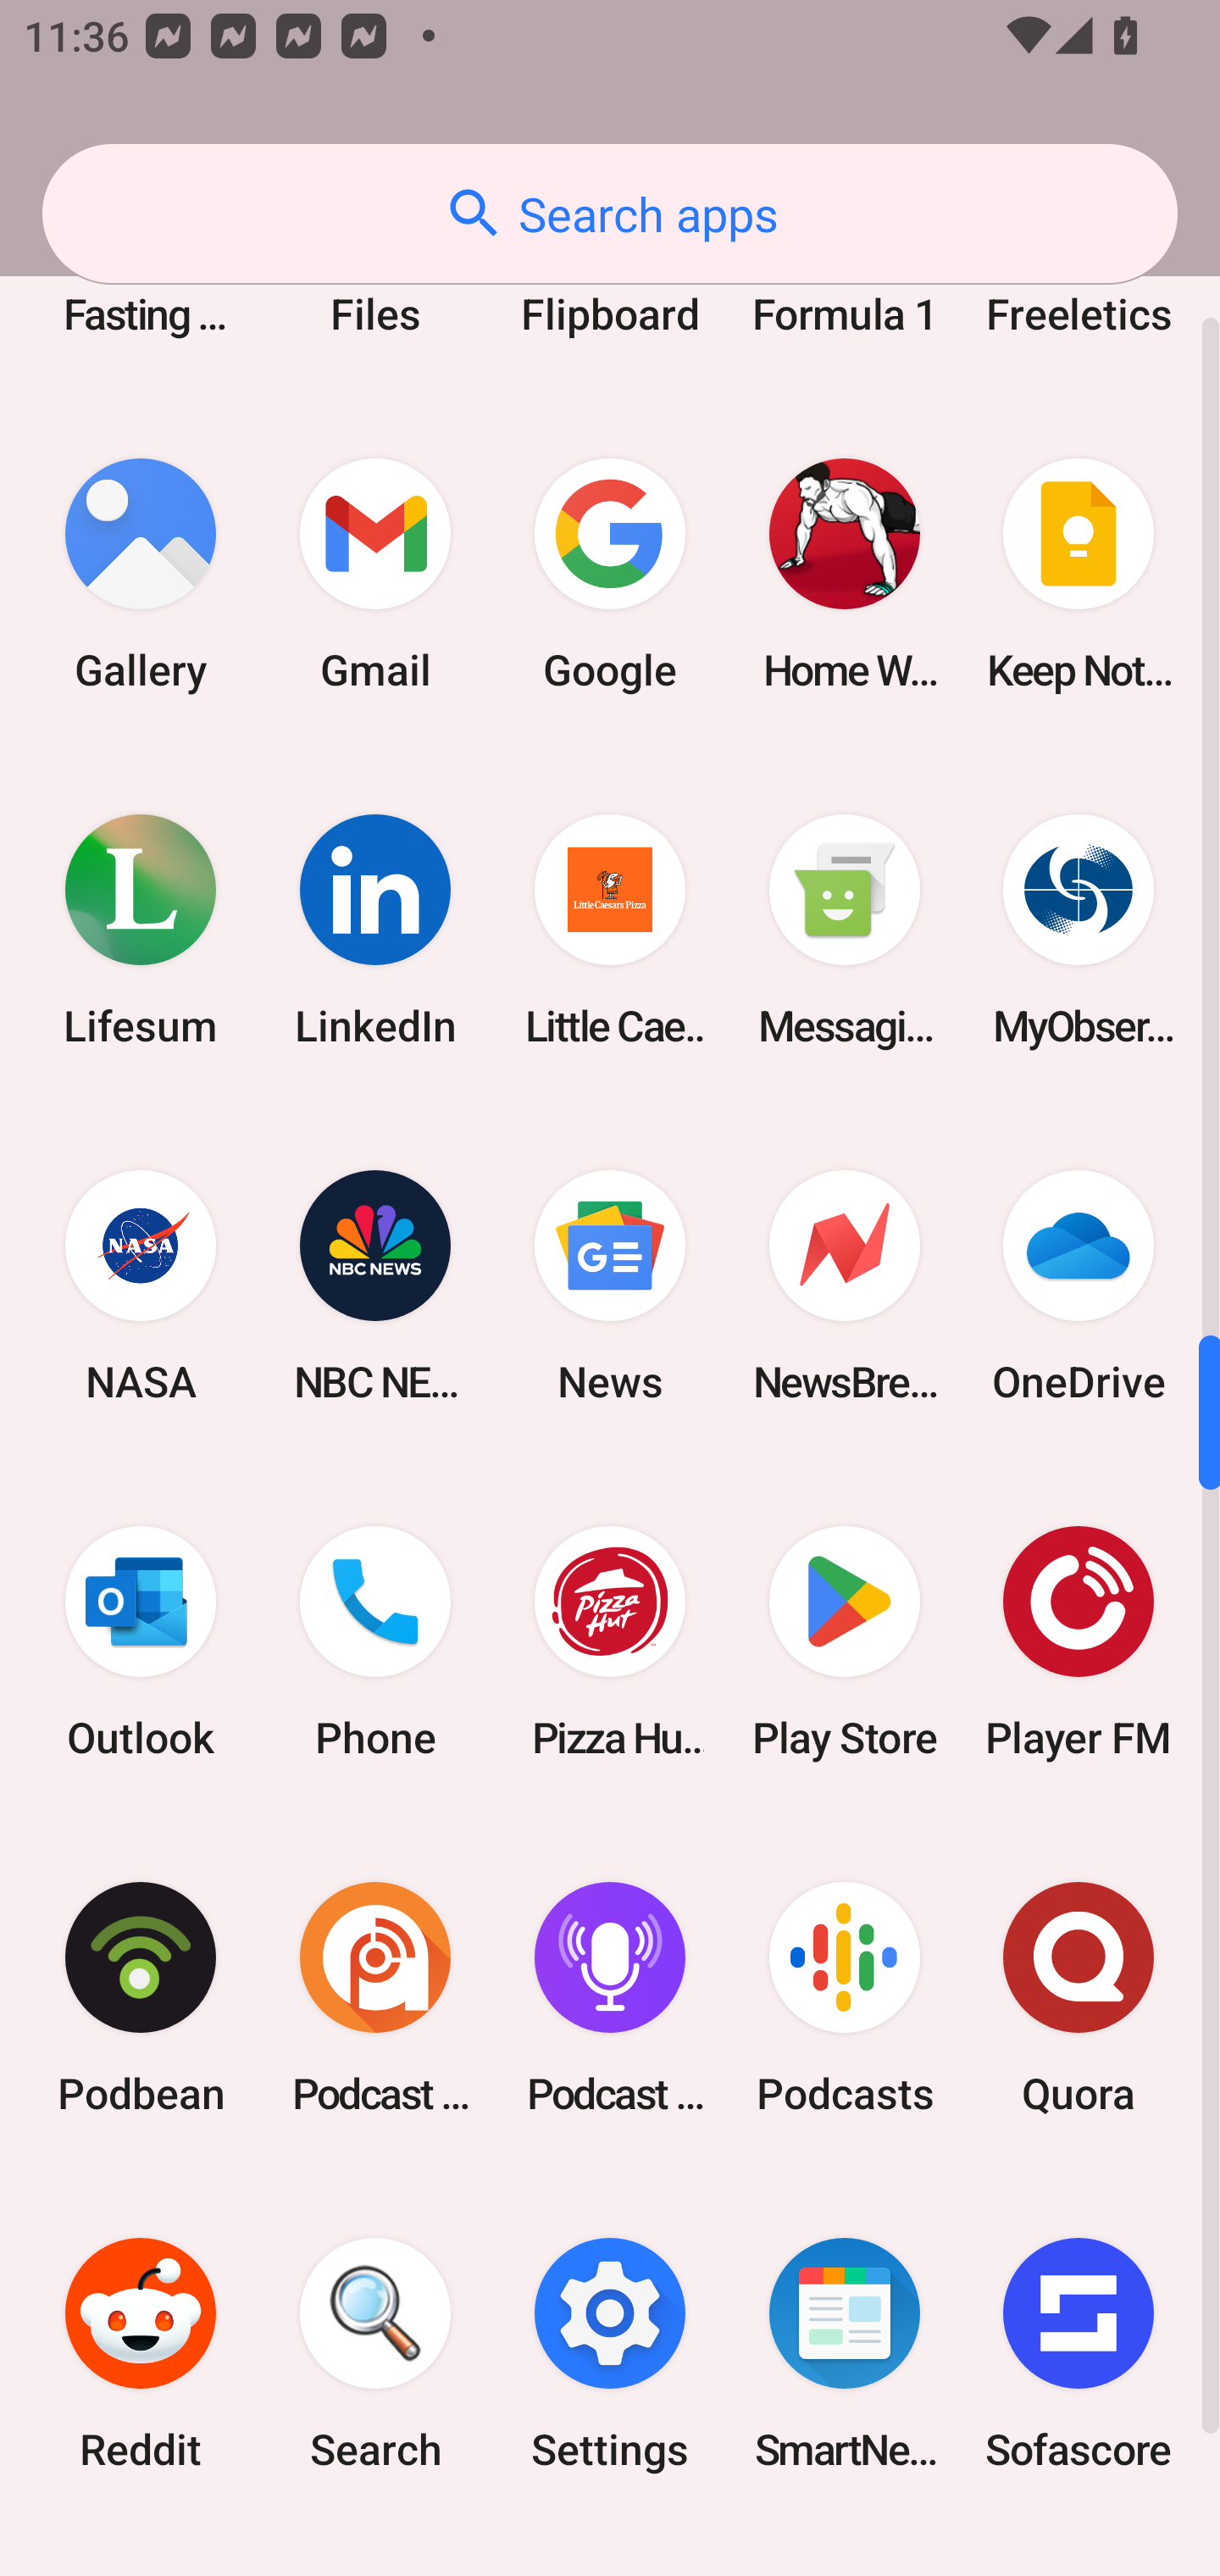 Image resolution: width=1220 pixels, height=2576 pixels. What do you see at coordinates (610, 575) in the screenshot?
I see `Google` at bounding box center [610, 575].